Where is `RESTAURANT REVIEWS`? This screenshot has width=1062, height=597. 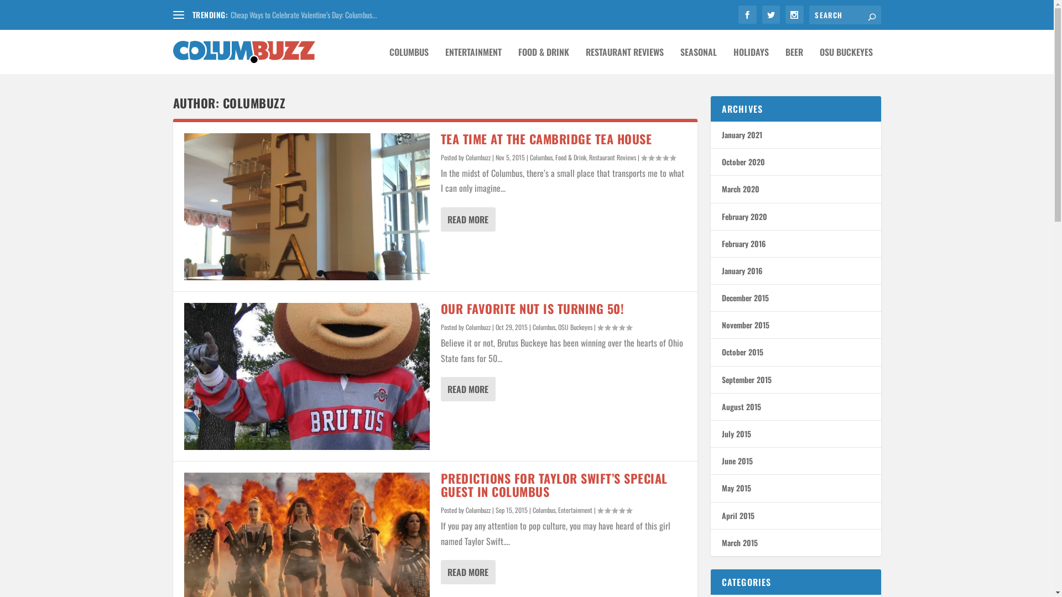
RESTAURANT REVIEWS is located at coordinates (624, 61).